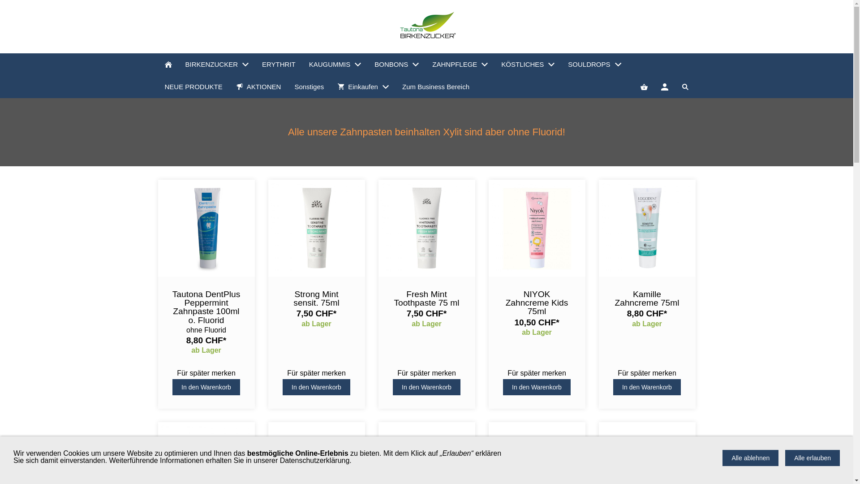  What do you see at coordinates (647, 387) in the screenshot?
I see `In den Warenkorb` at bounding box center [647, 387].